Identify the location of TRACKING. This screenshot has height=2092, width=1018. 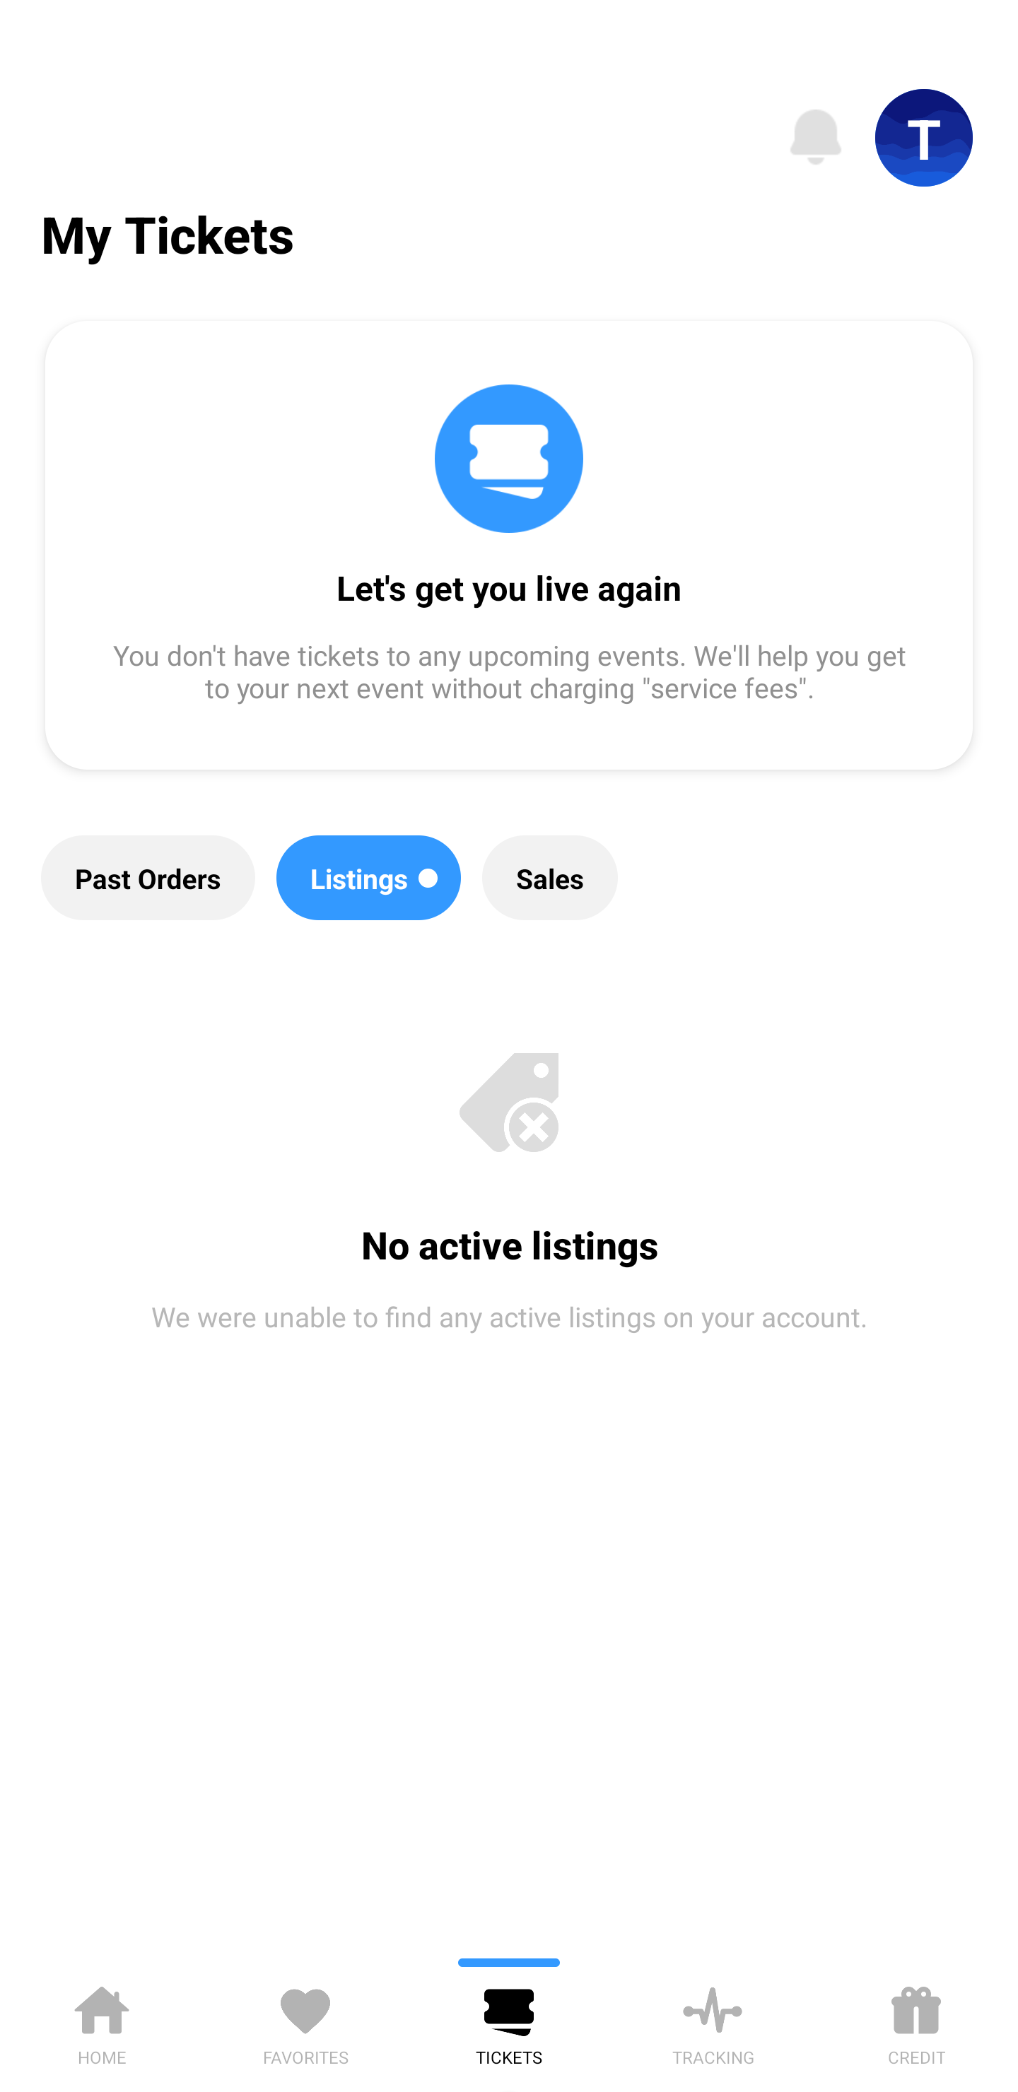
(713, 2021).